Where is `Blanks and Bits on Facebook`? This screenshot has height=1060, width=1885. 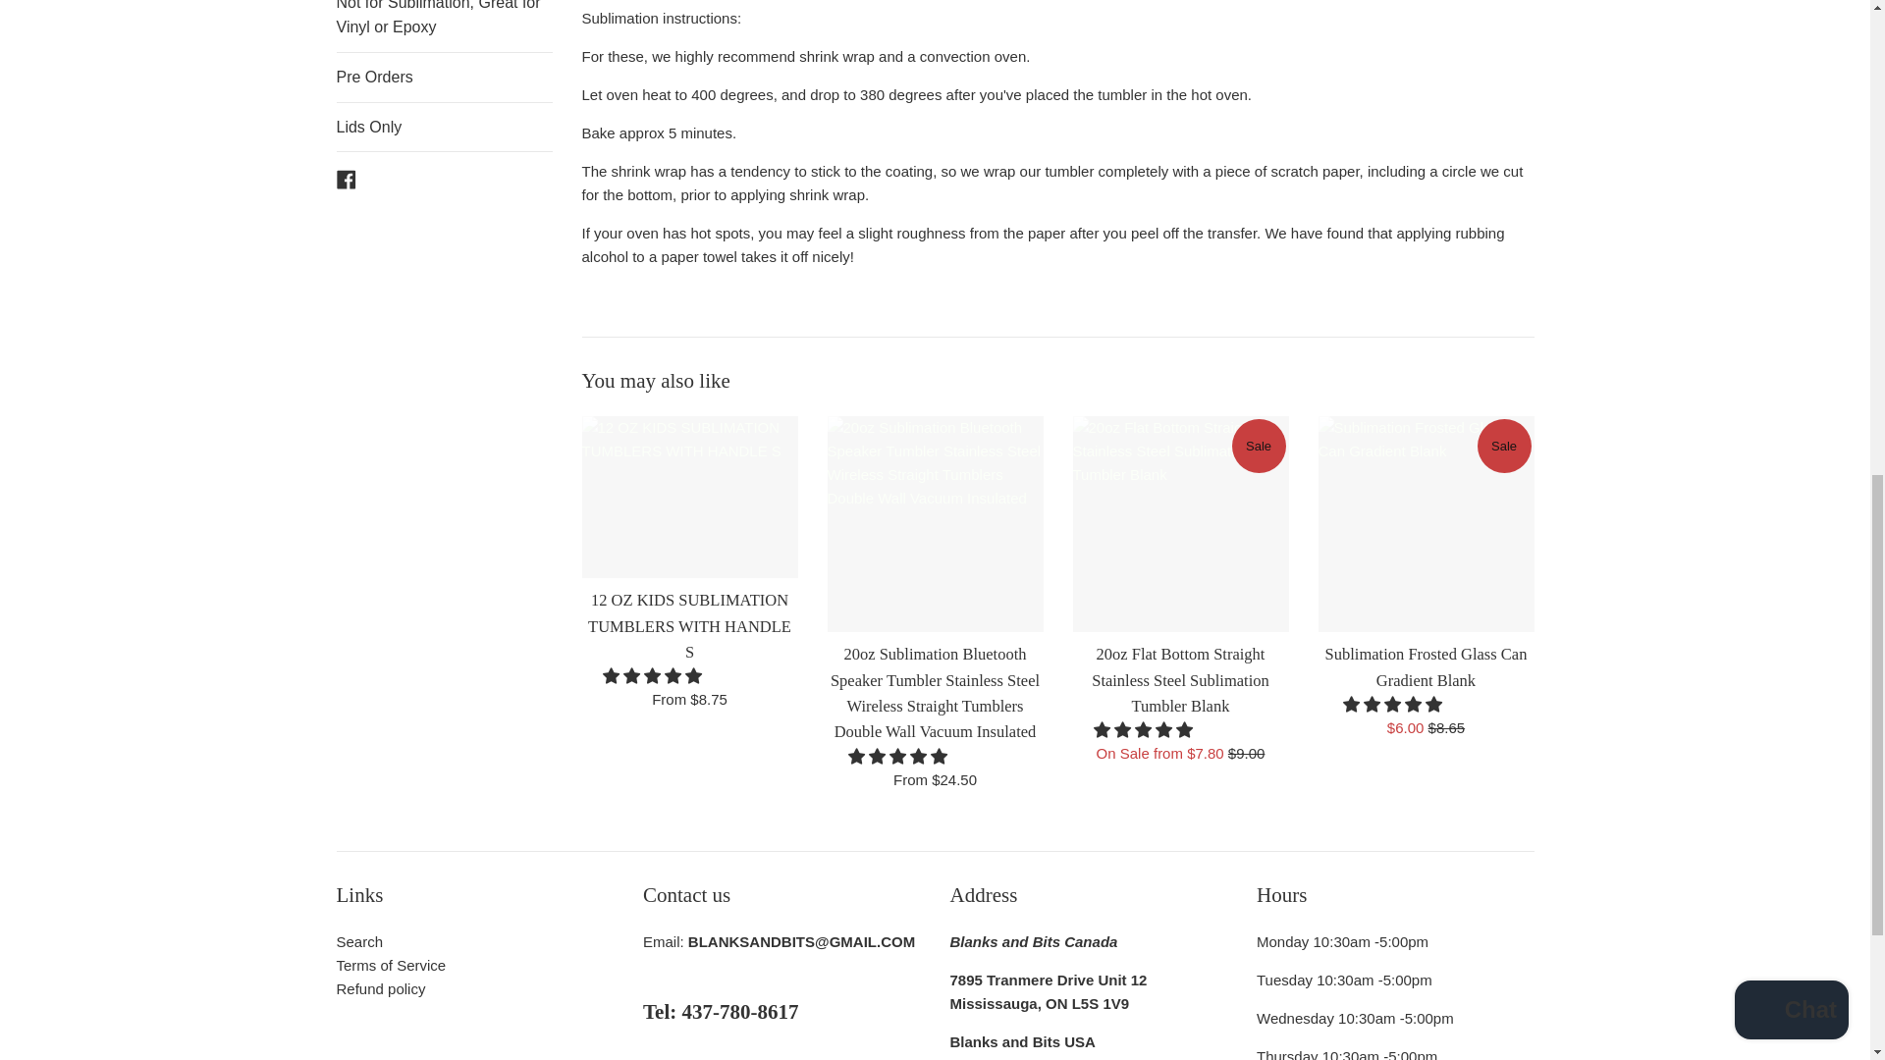 Blanks and Bits on Facebook is located at coordinates (346, 178).